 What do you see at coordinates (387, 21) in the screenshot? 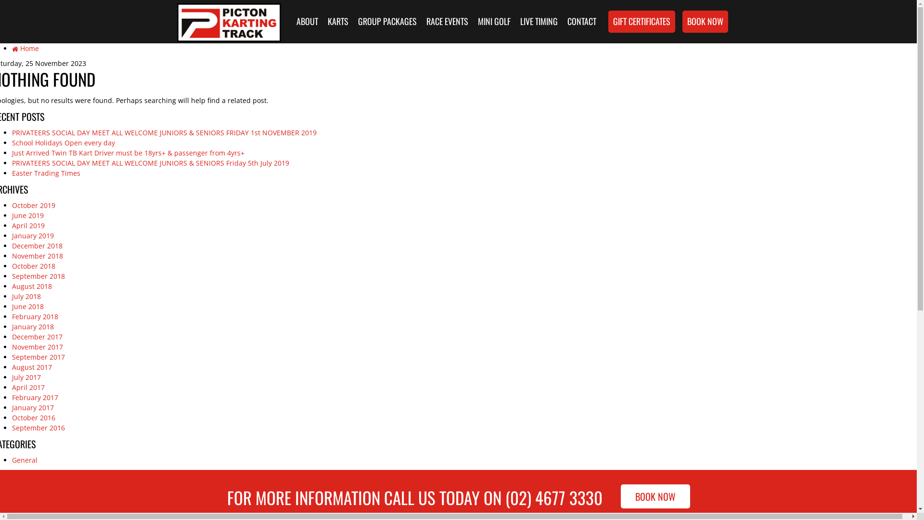
I see `GROUP PACKAGES` at bounding box center [387, 21].